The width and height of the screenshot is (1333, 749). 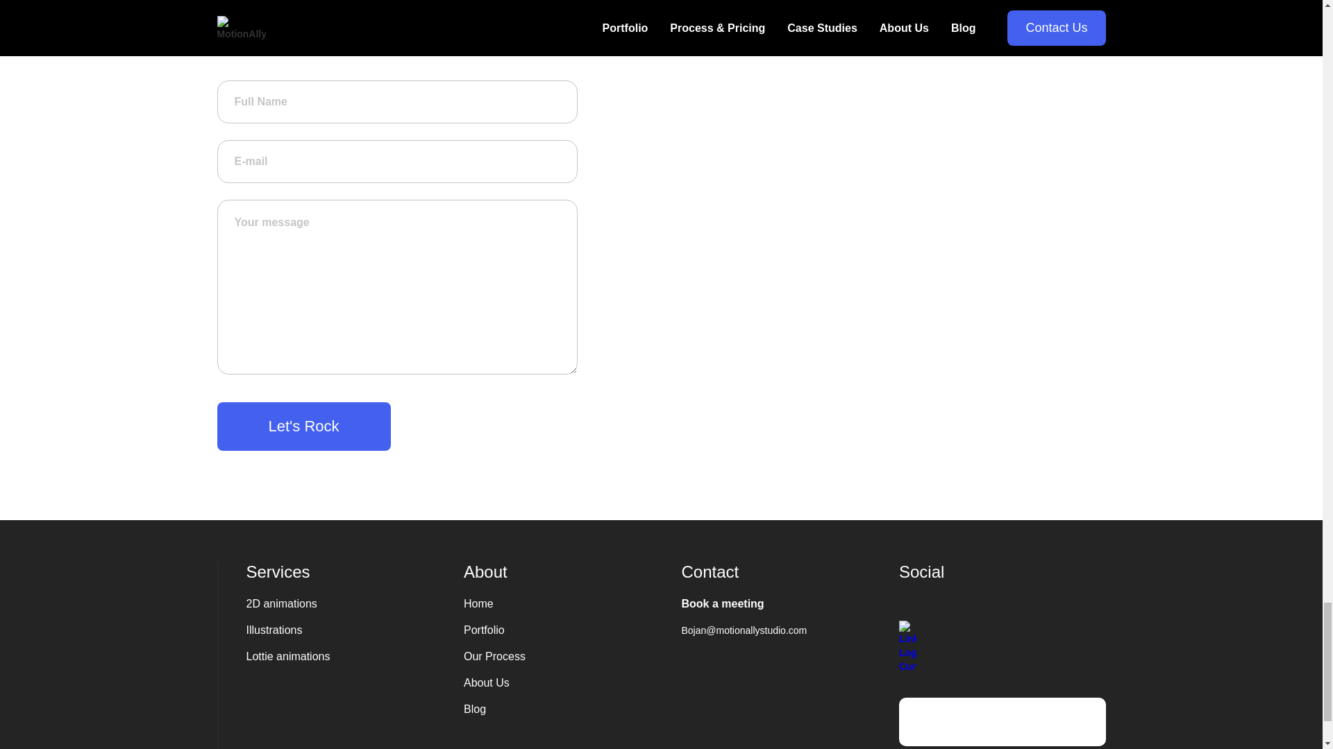 What do you see at coordinates (567, 657) in the screenshot?
I see `Our Process` at bounding box center [567, 657].